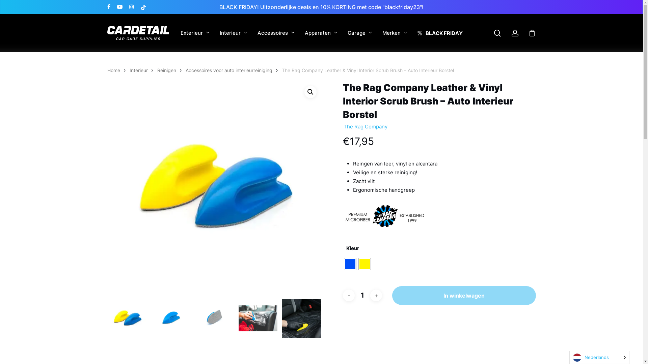 This screenshot has width=648, height=364. What do you see at coordinates (395, 33) in the screenshot?
I see `Merken` at bounding box center [395, 33].